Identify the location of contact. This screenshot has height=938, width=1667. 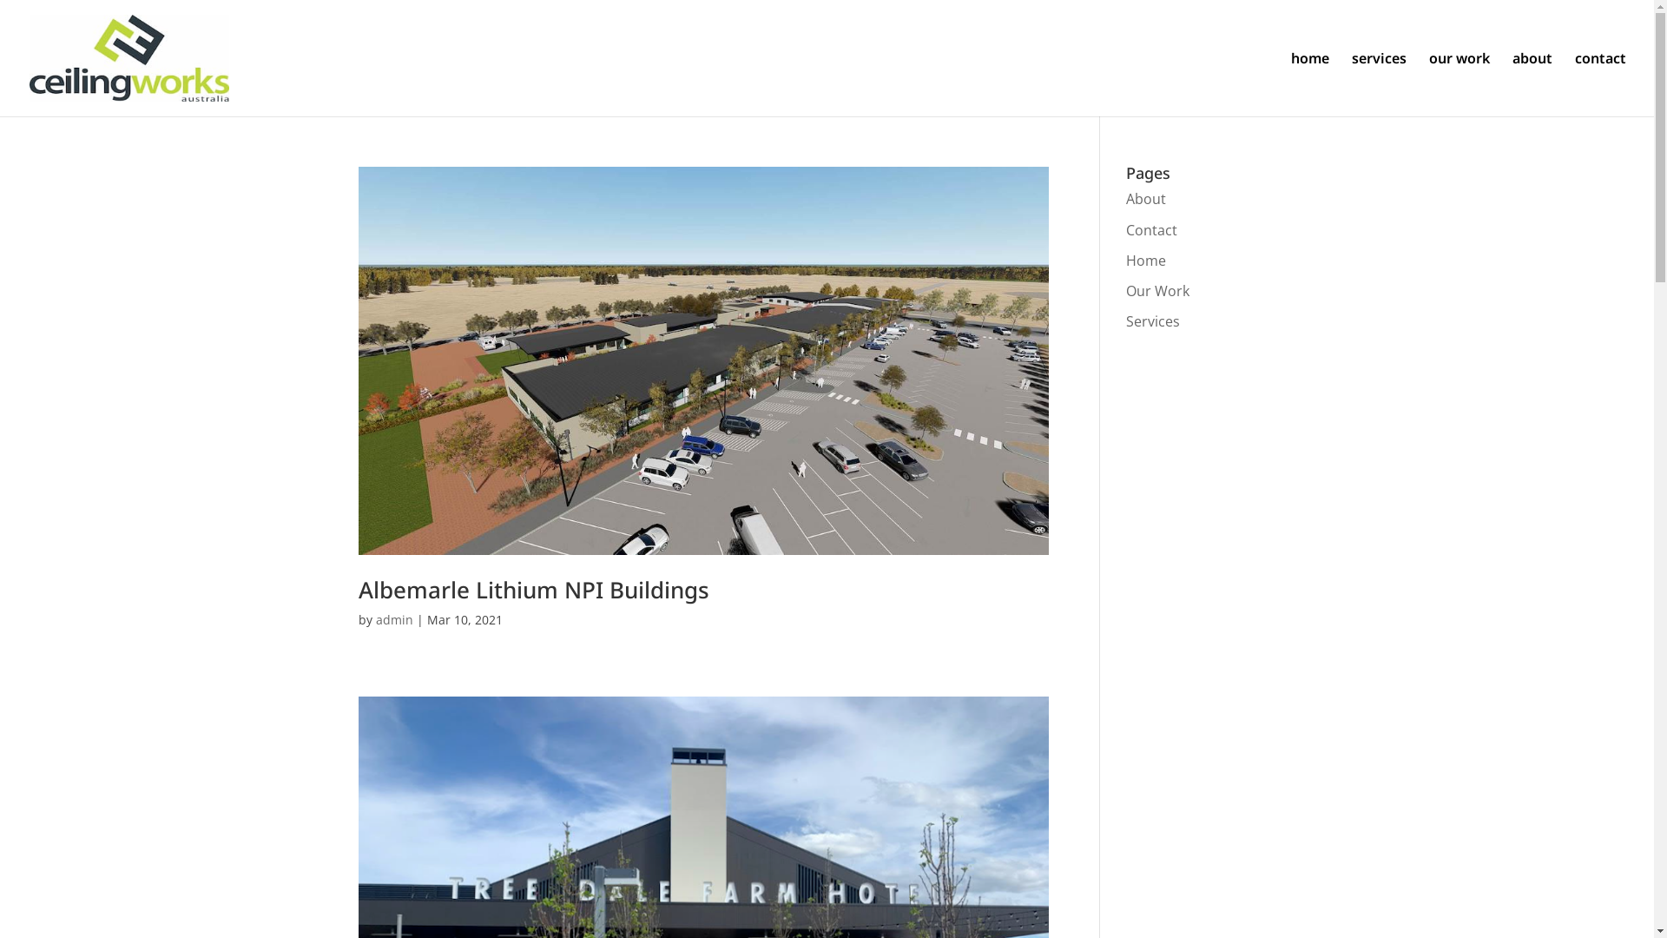
(1601, 84).